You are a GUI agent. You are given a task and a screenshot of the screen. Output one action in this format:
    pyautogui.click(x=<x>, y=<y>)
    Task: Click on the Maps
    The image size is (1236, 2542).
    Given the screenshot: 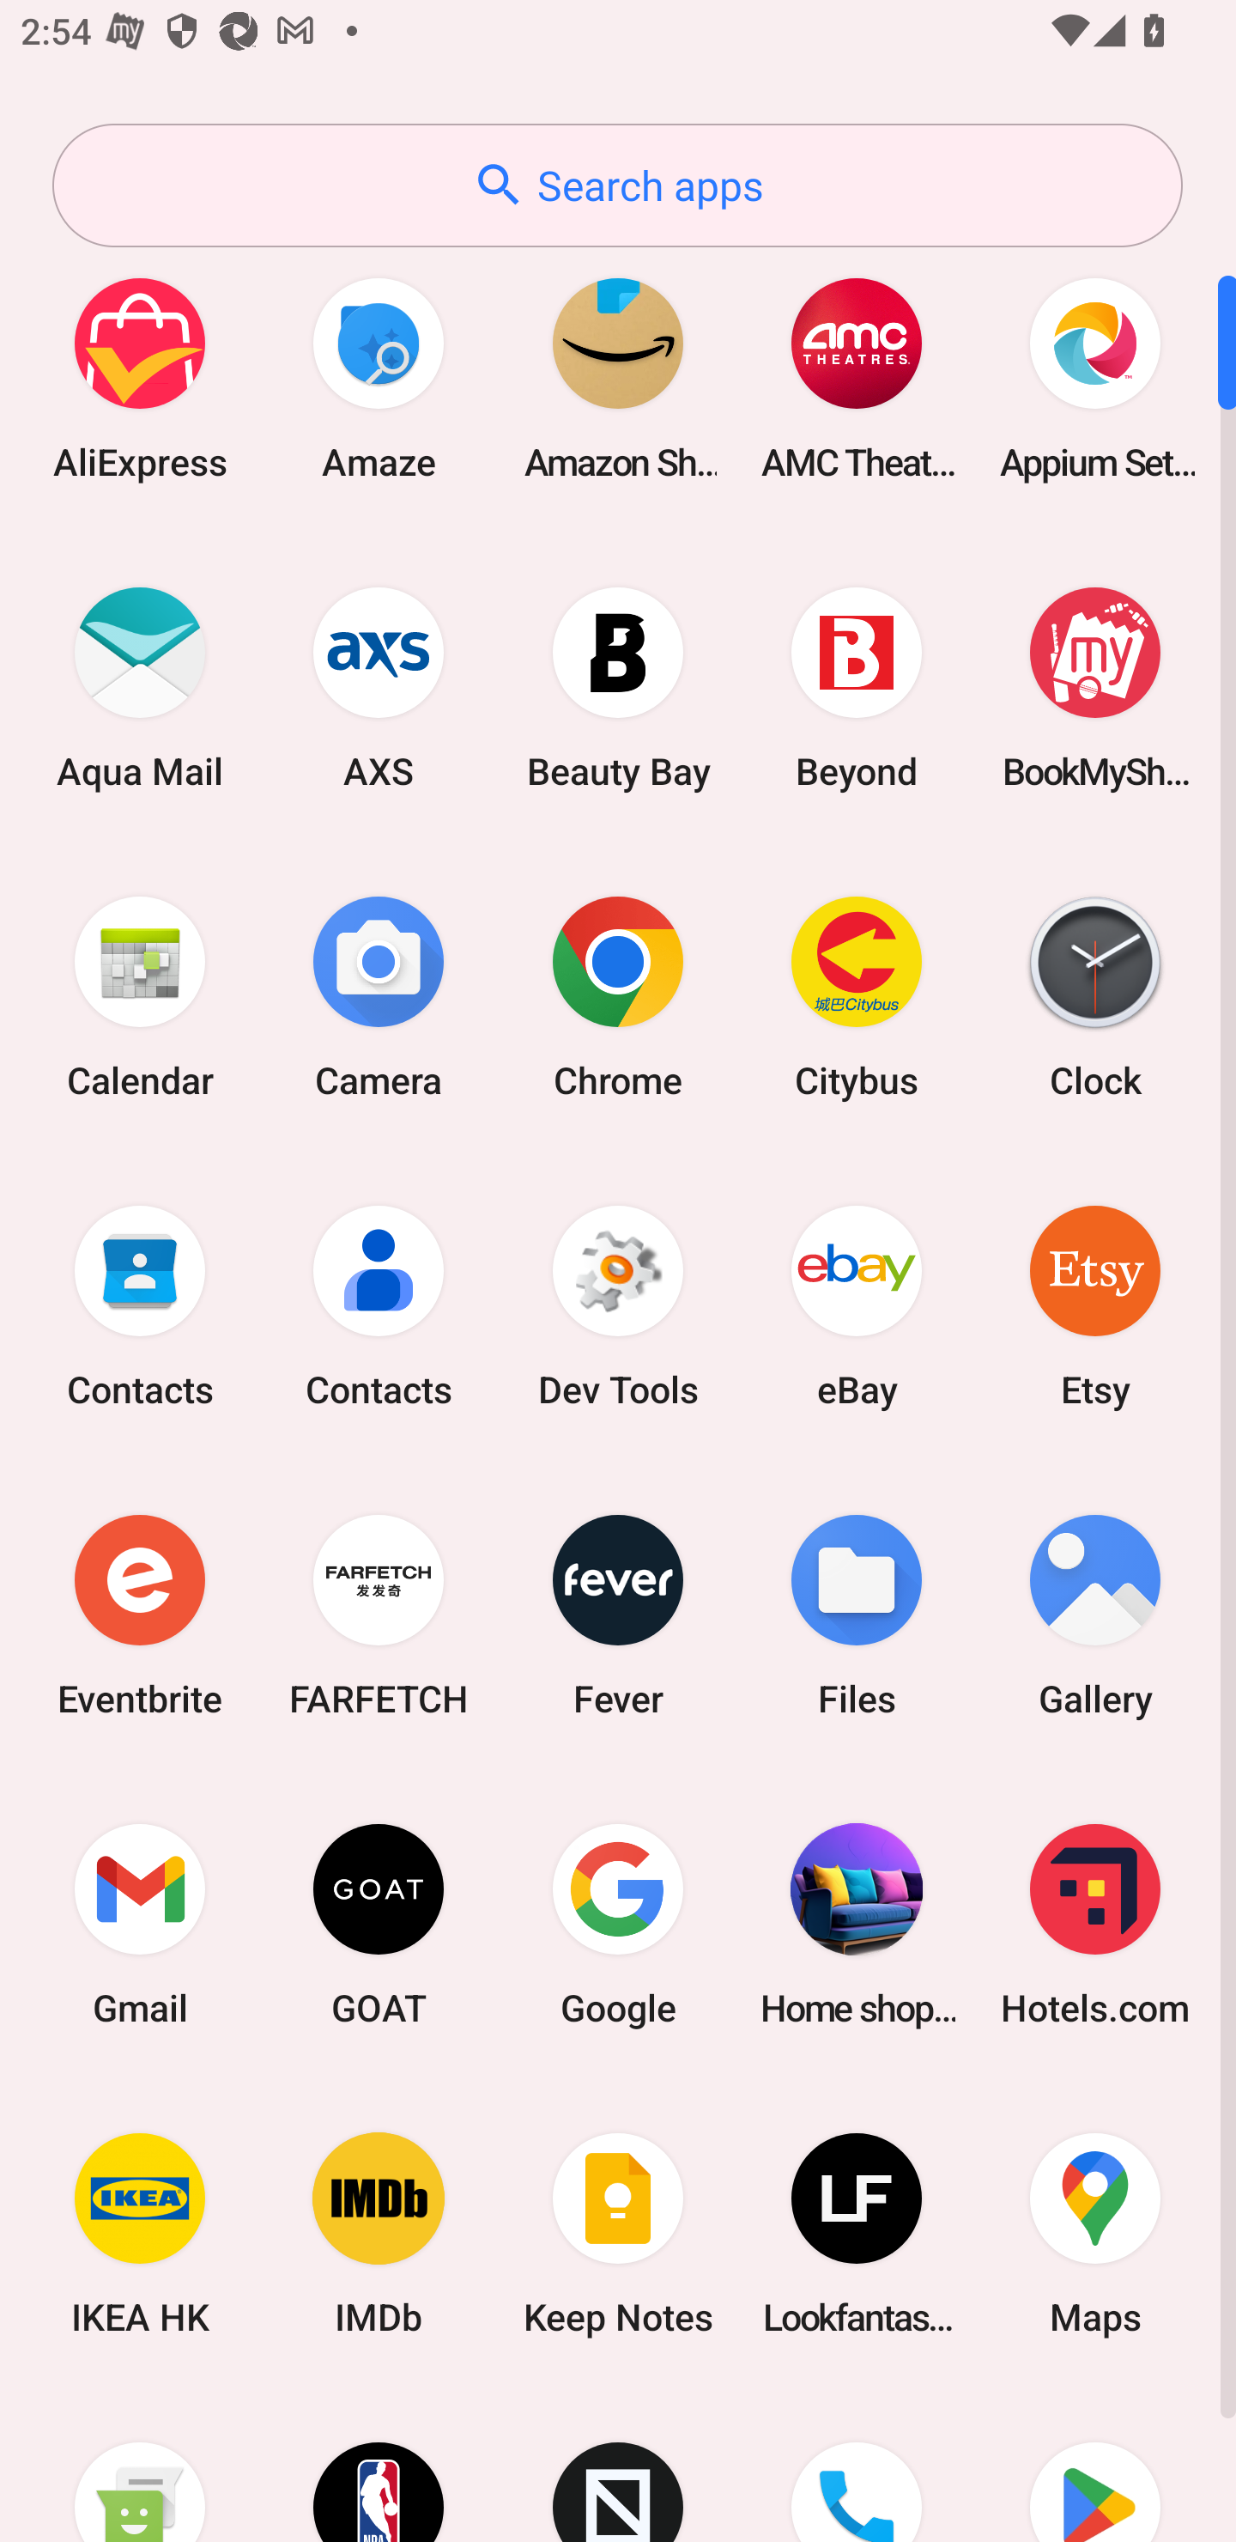 What is the action you would take?
    pyautogui.click(x=1095, y=2235)
    